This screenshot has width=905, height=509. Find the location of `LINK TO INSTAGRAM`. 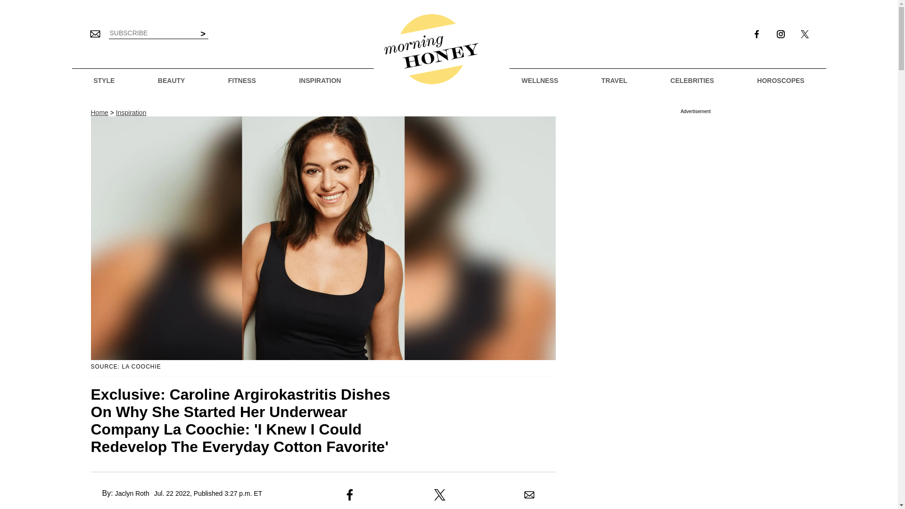

LINK TO INSTAGRAM is located at coordinates (781, 35).